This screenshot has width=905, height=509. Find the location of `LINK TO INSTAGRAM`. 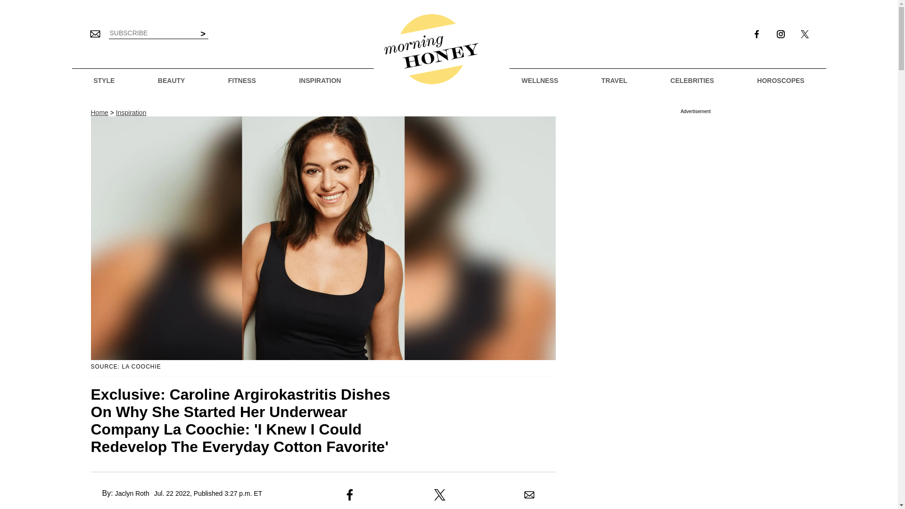

LINK TO INSTAGRAM is located at coordinates (781, 35).